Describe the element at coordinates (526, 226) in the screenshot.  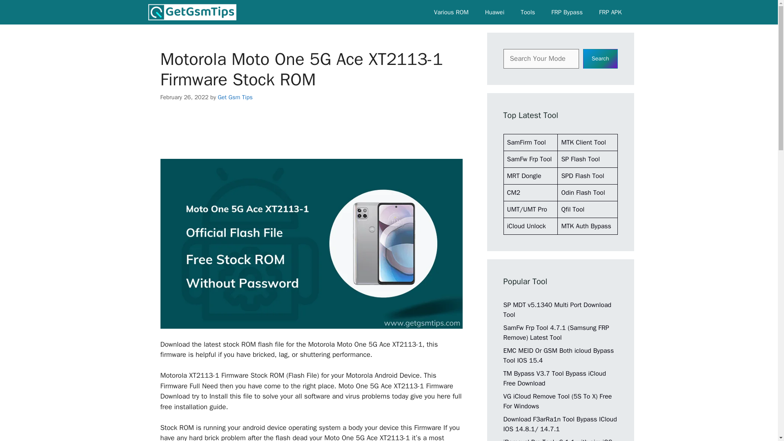
I see `iCloud Unlock` at that location.